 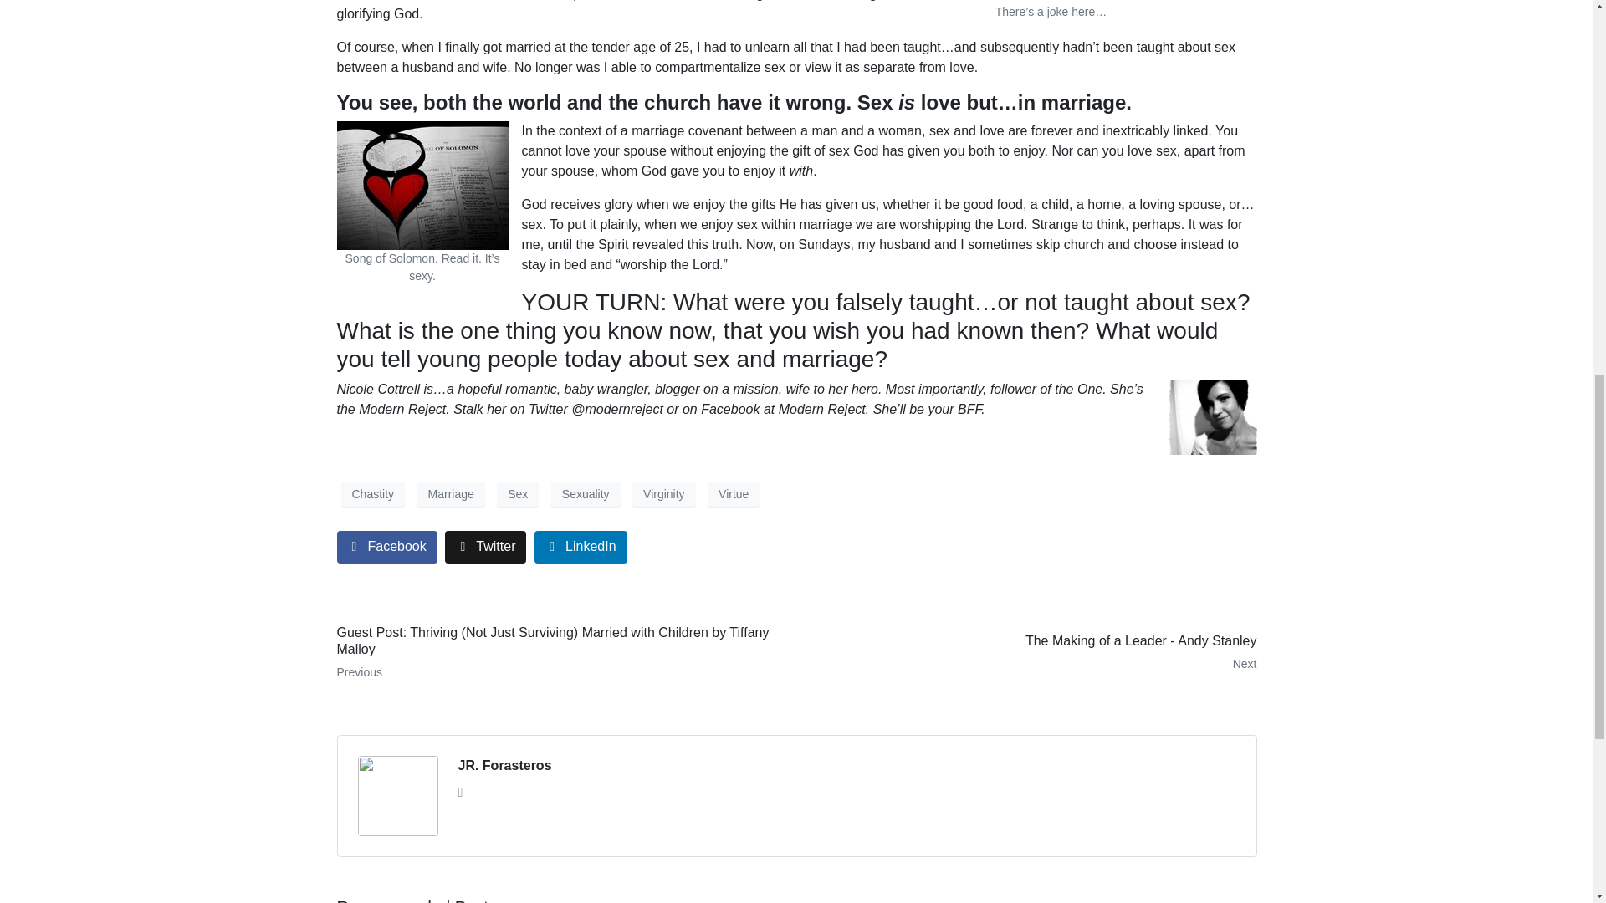 I want to click on bio-pic, so click(x=1213, y=416).